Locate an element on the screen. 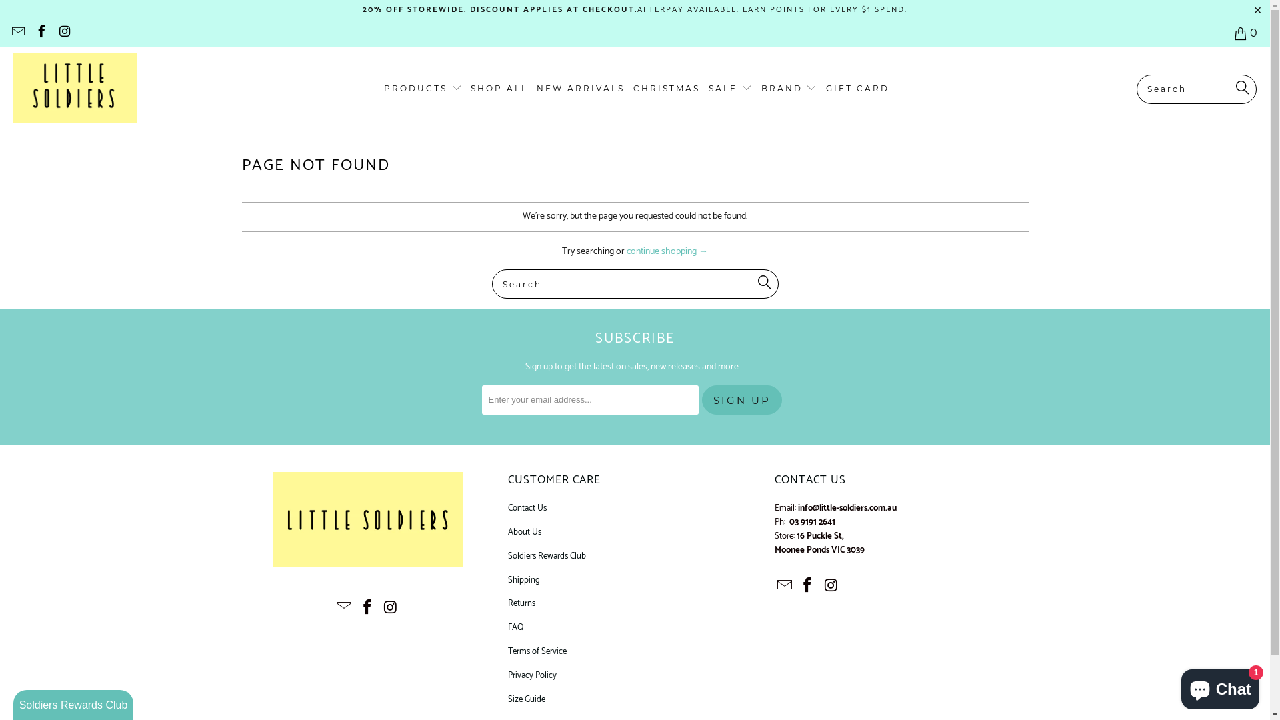 The height and width of the screenshot is (720, 1280). Little Soldiers is located at coordinates (75, 89).